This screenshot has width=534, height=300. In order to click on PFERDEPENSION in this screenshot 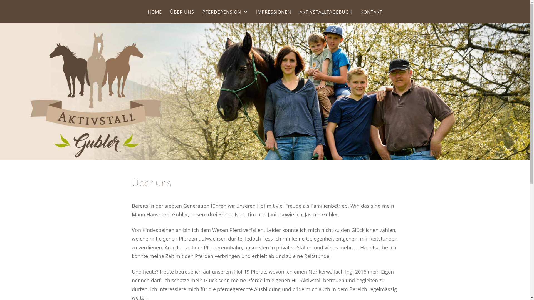, I will do `click(225, 12)`.